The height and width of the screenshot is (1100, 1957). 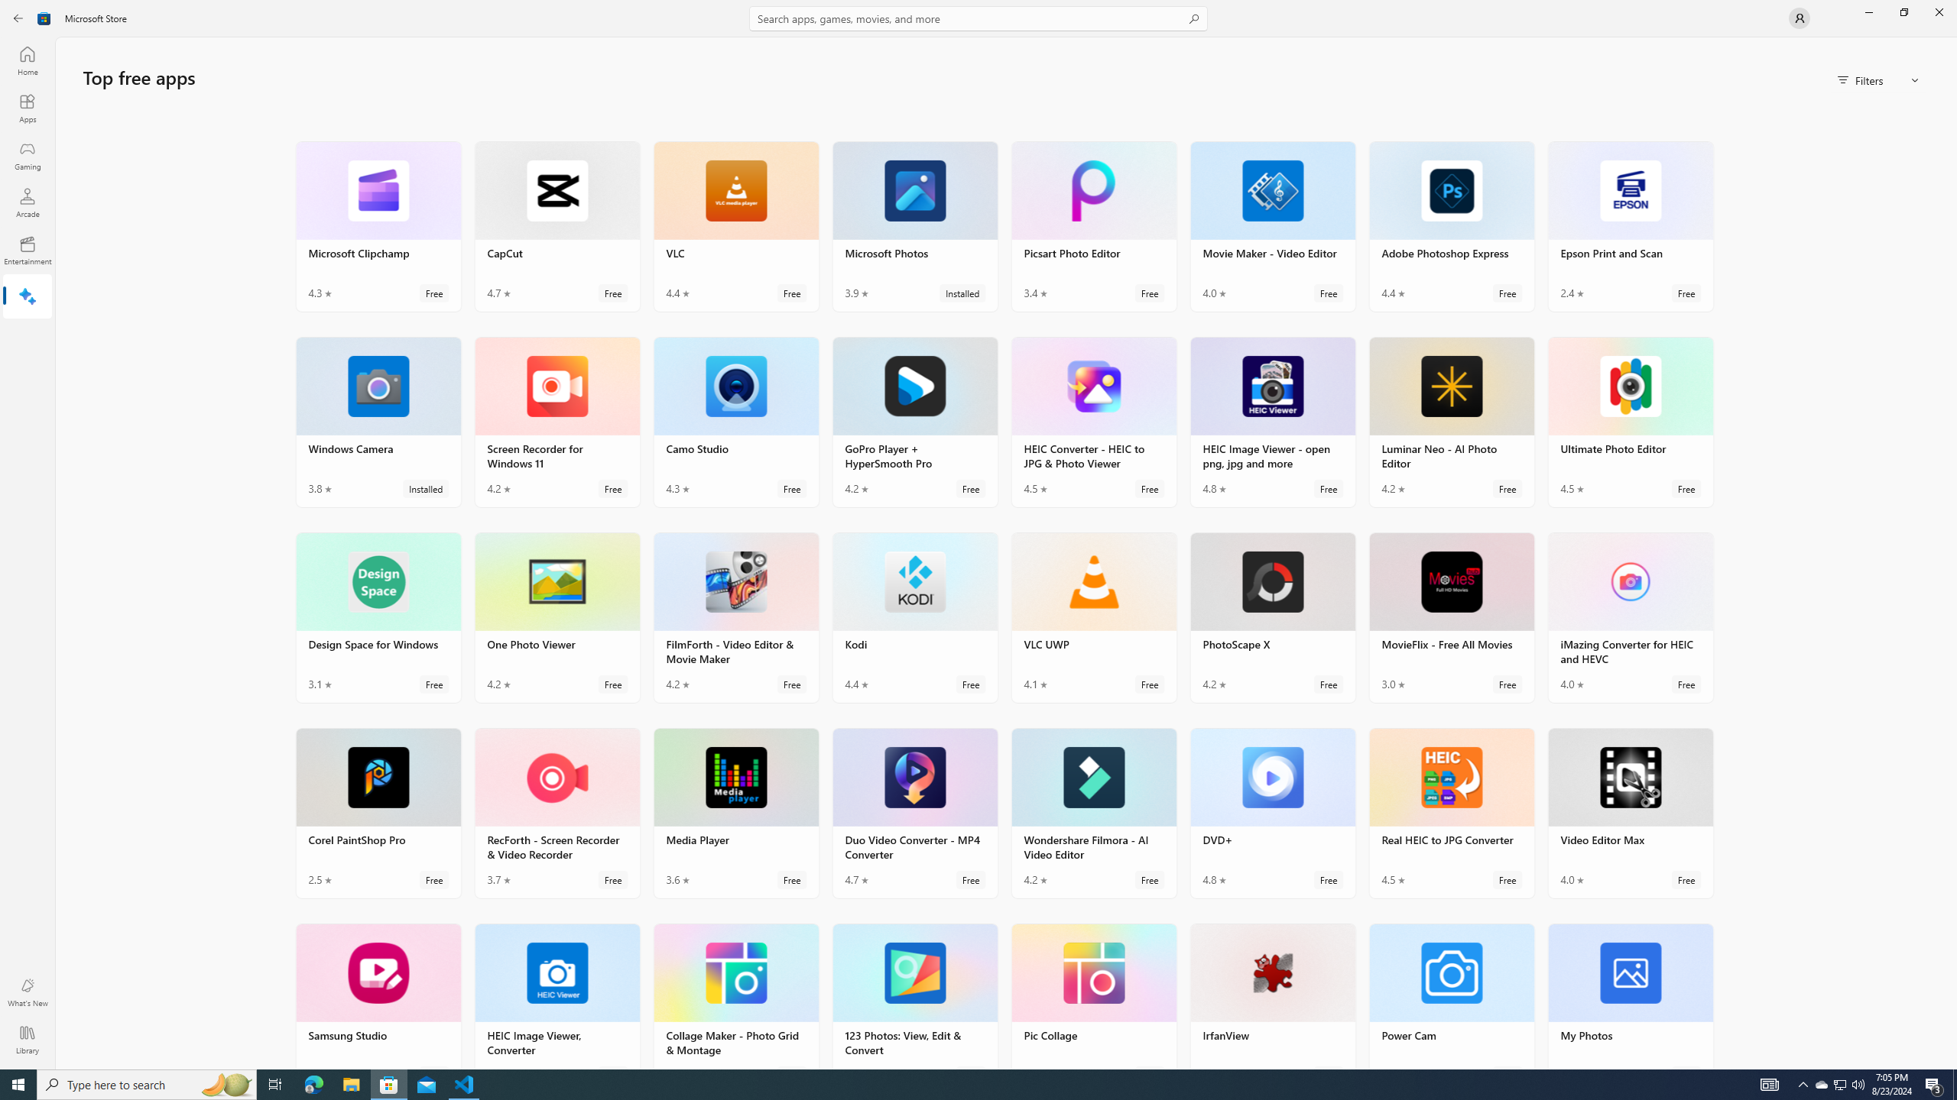 I want to click on Filters, so click(x=1879, y=79).